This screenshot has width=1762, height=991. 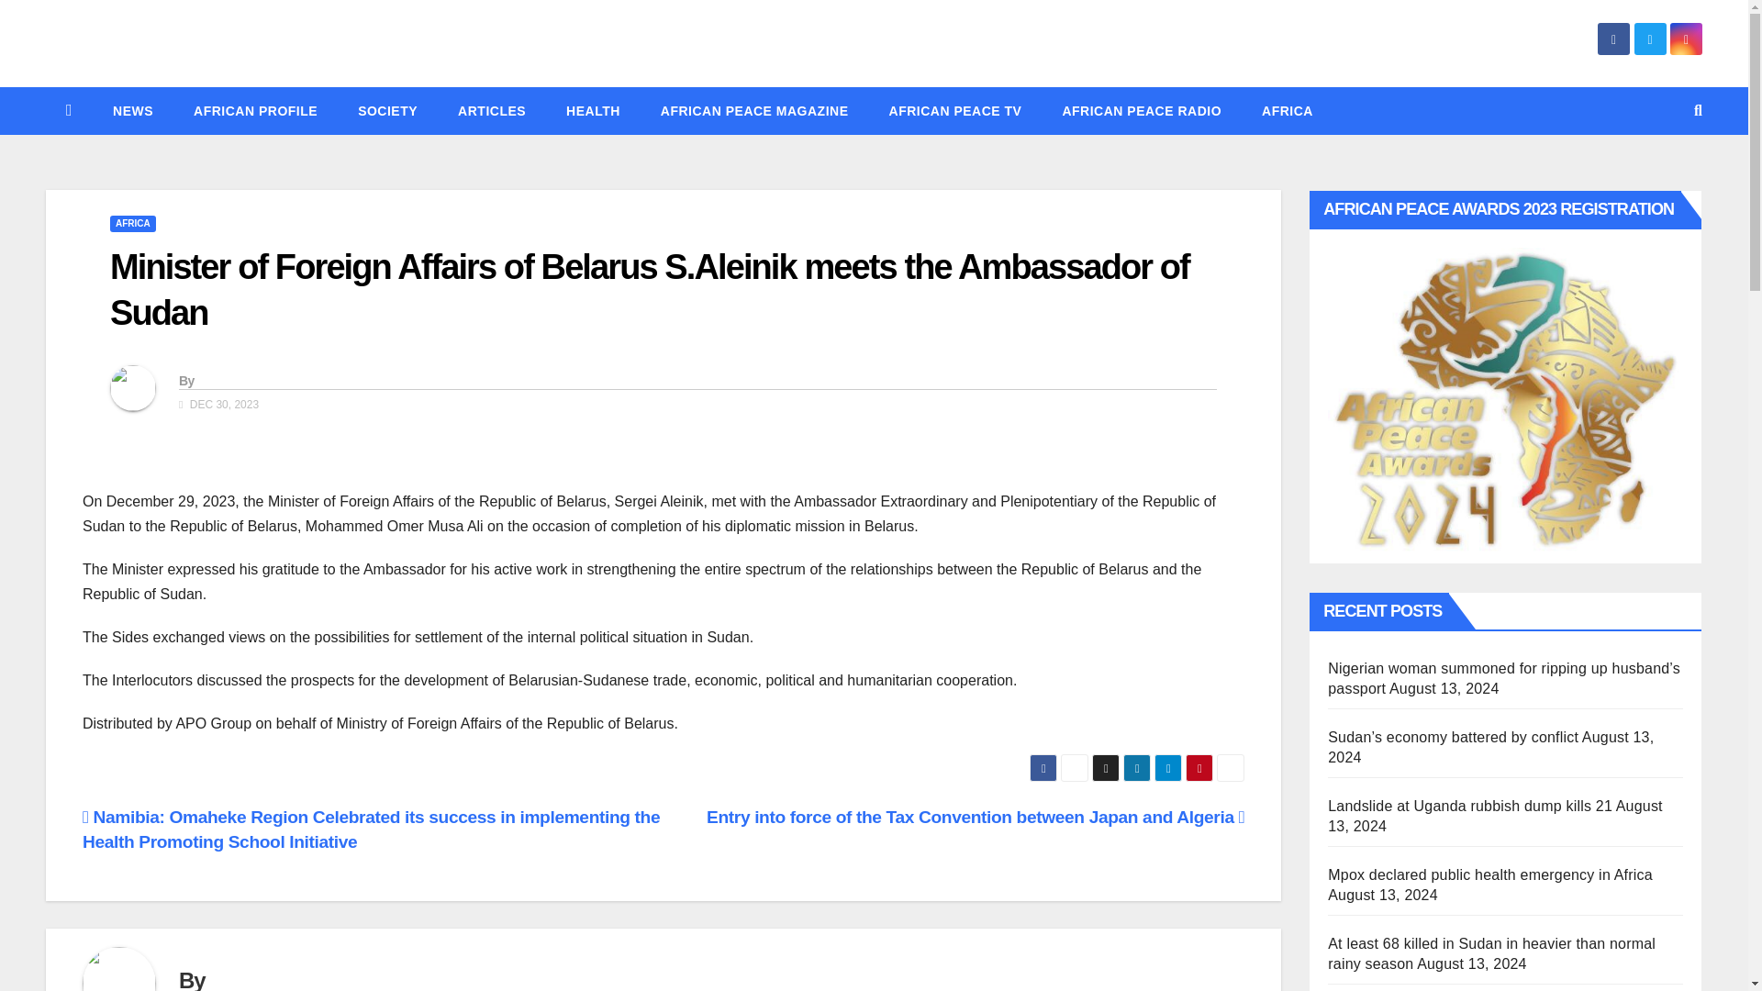 I want to click on NEWS, so click(x=132, y=110).